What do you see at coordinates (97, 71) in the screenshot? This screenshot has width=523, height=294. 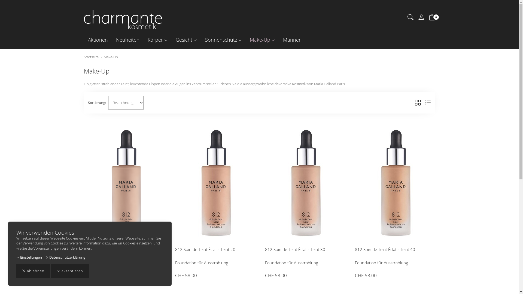 I see `Make-Up` at bounding box center [97, 71].